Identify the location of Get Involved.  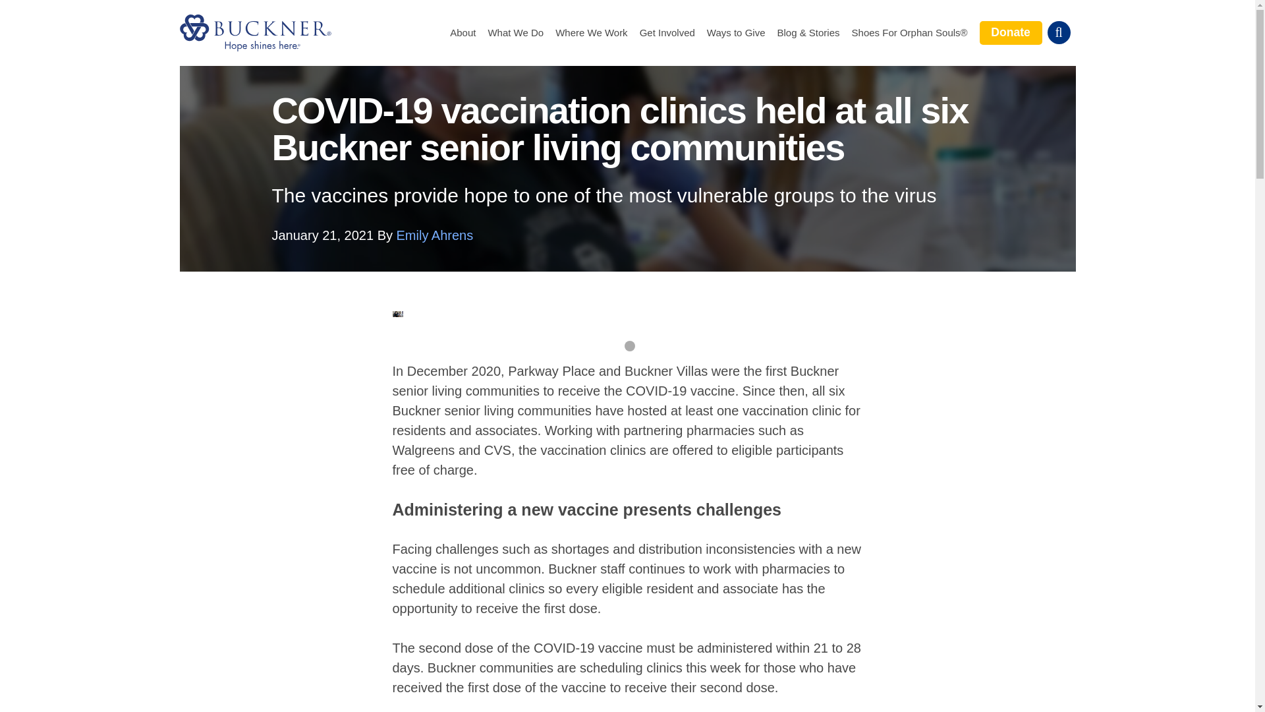
(667, 33).